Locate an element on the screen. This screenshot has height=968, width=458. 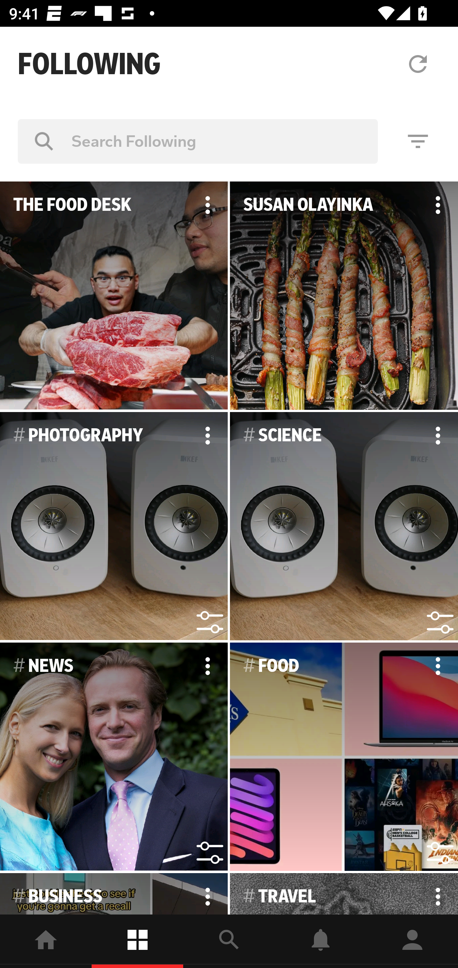
explore is located at coordinates (229, 941).